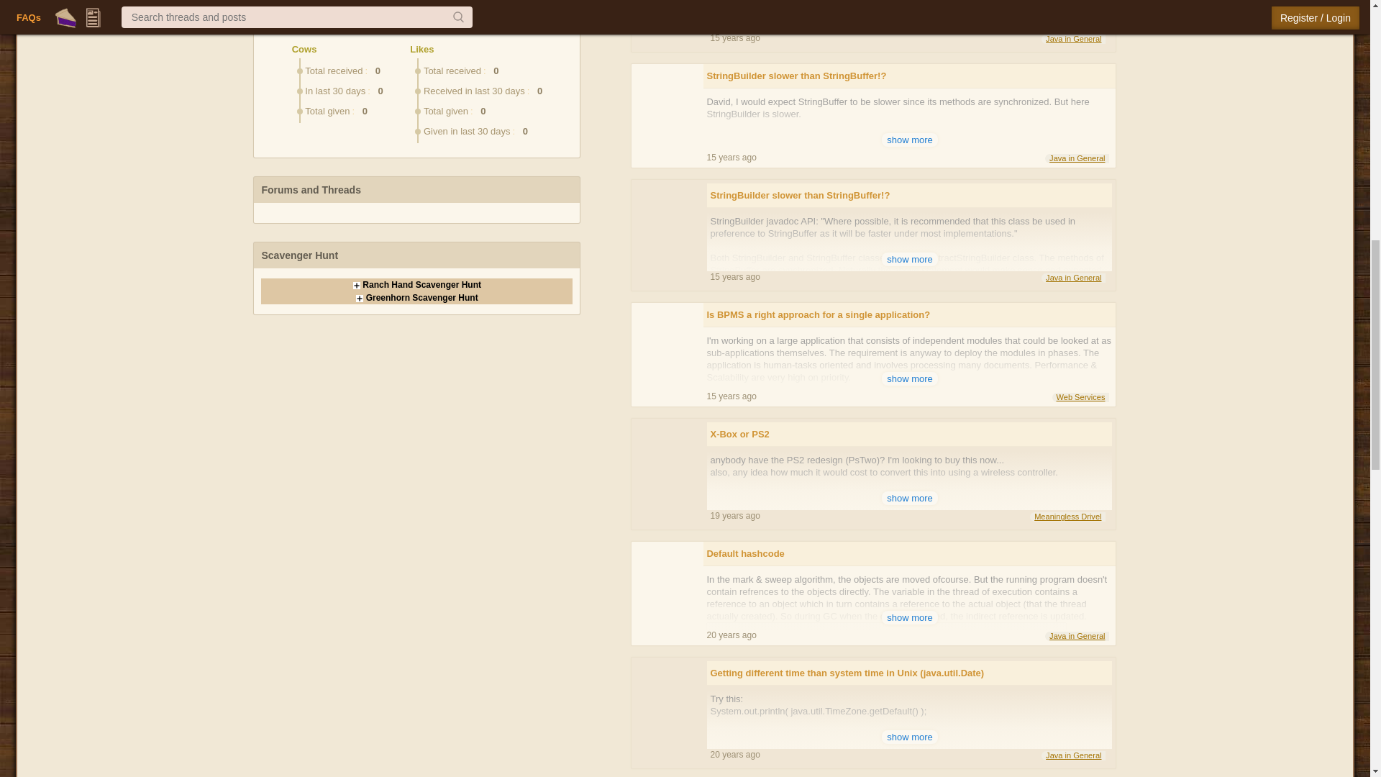 Image resolution: width=1381 pixels, height=777 pixels. Describe the element at coordinates (1073, 39) in the screenshot. I see `Java in General` at that location.